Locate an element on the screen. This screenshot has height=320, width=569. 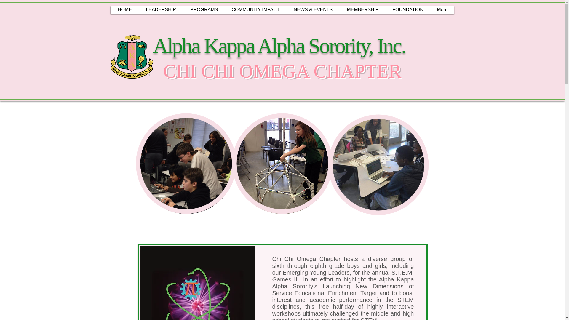
COMMUNITY IMPACT is located at coordinates (255, 9).